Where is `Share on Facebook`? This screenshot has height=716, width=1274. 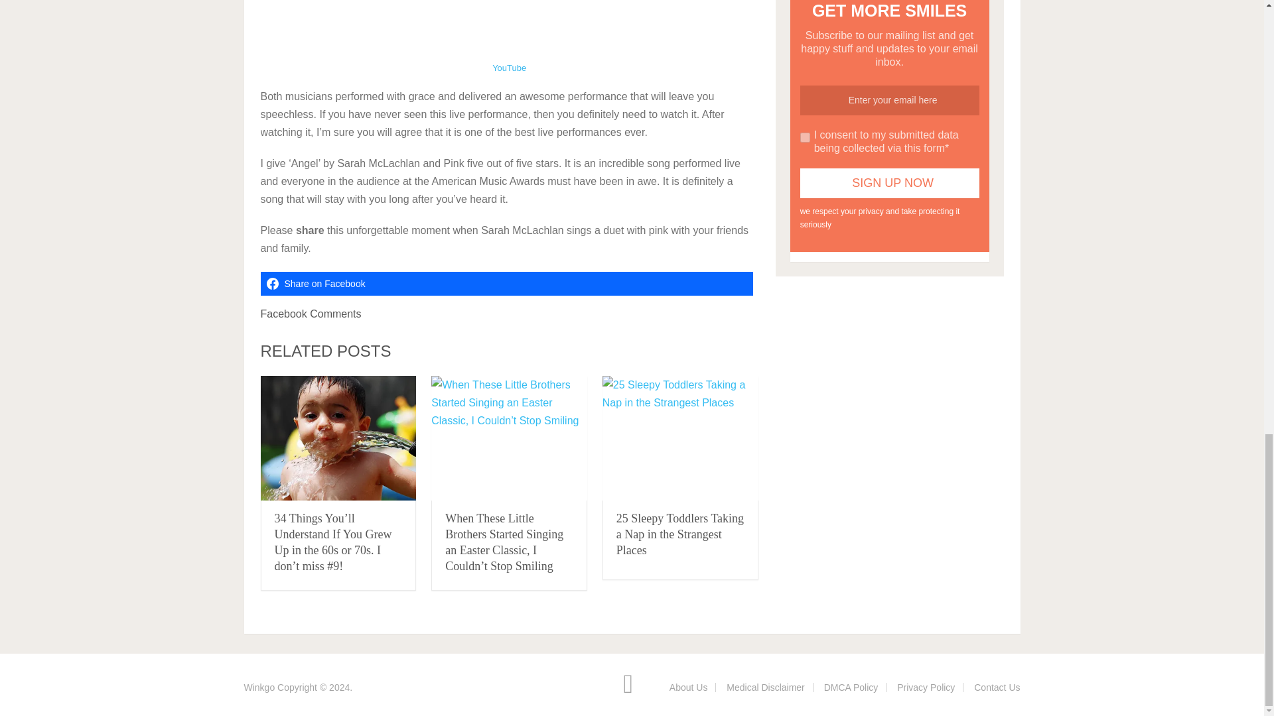 Share on Facebook is located at coordinates (506, 284).